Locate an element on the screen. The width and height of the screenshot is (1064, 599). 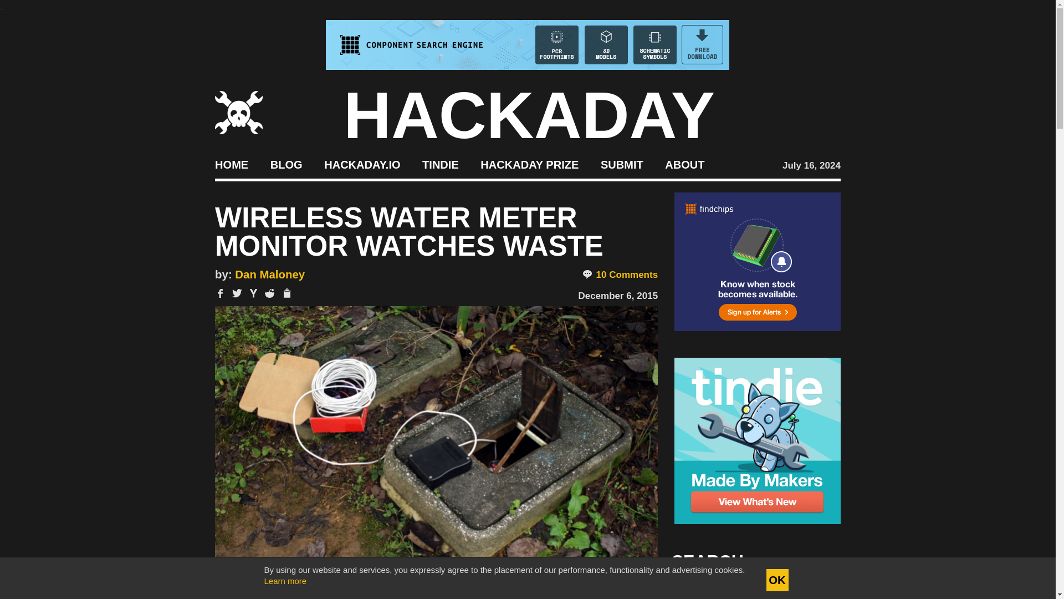
HACKADAY PRIZE is located at coordinates (530, 164).